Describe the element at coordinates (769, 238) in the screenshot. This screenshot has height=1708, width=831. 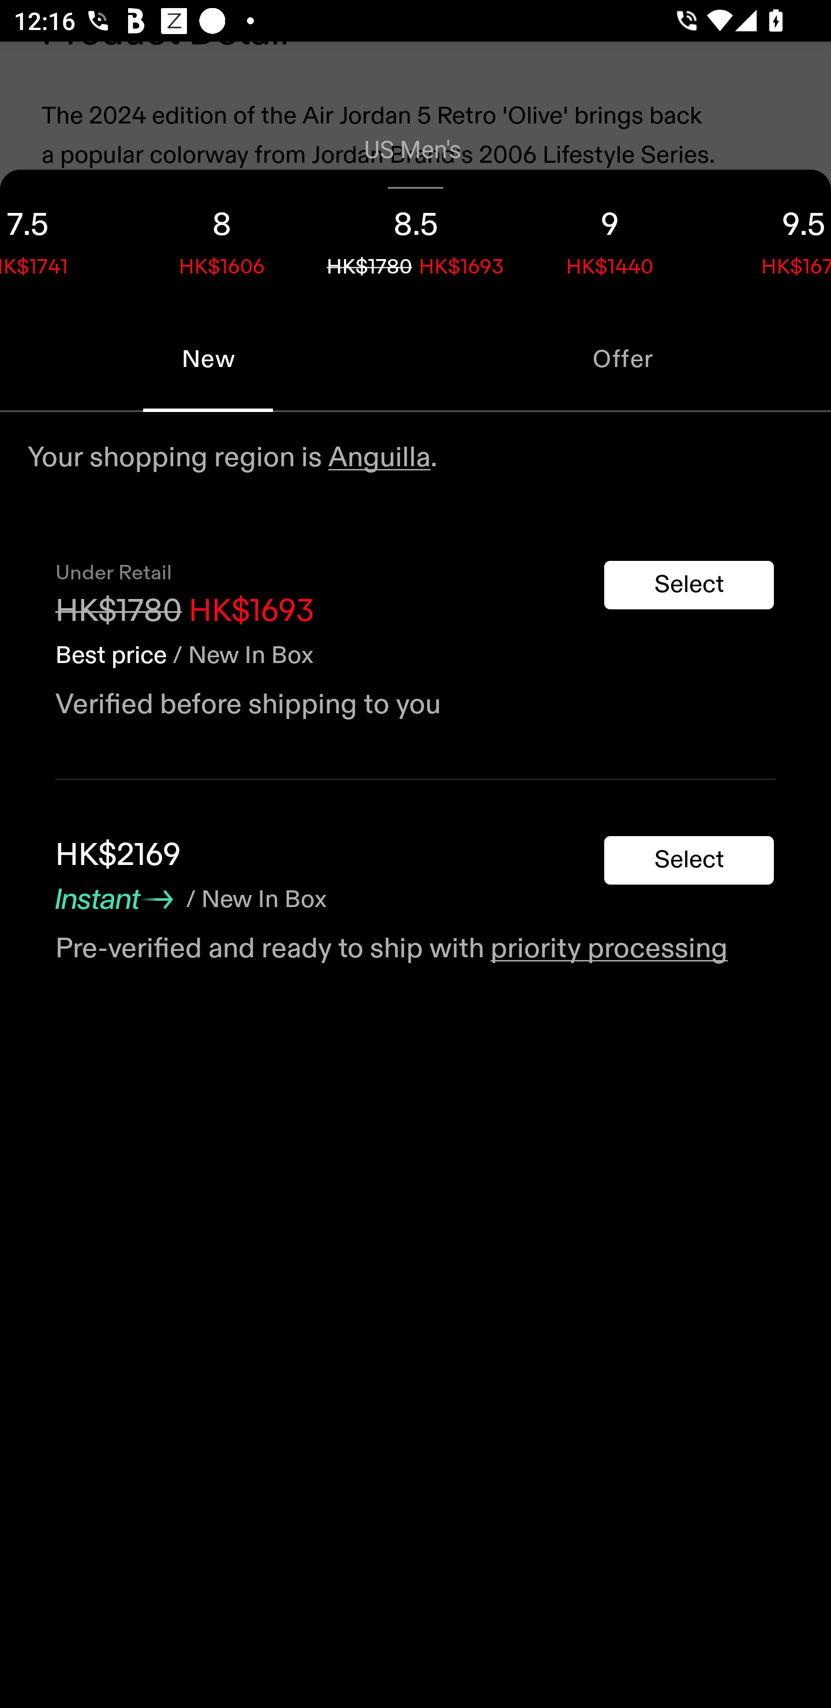
I see `9.5 HK$1670` at that location.